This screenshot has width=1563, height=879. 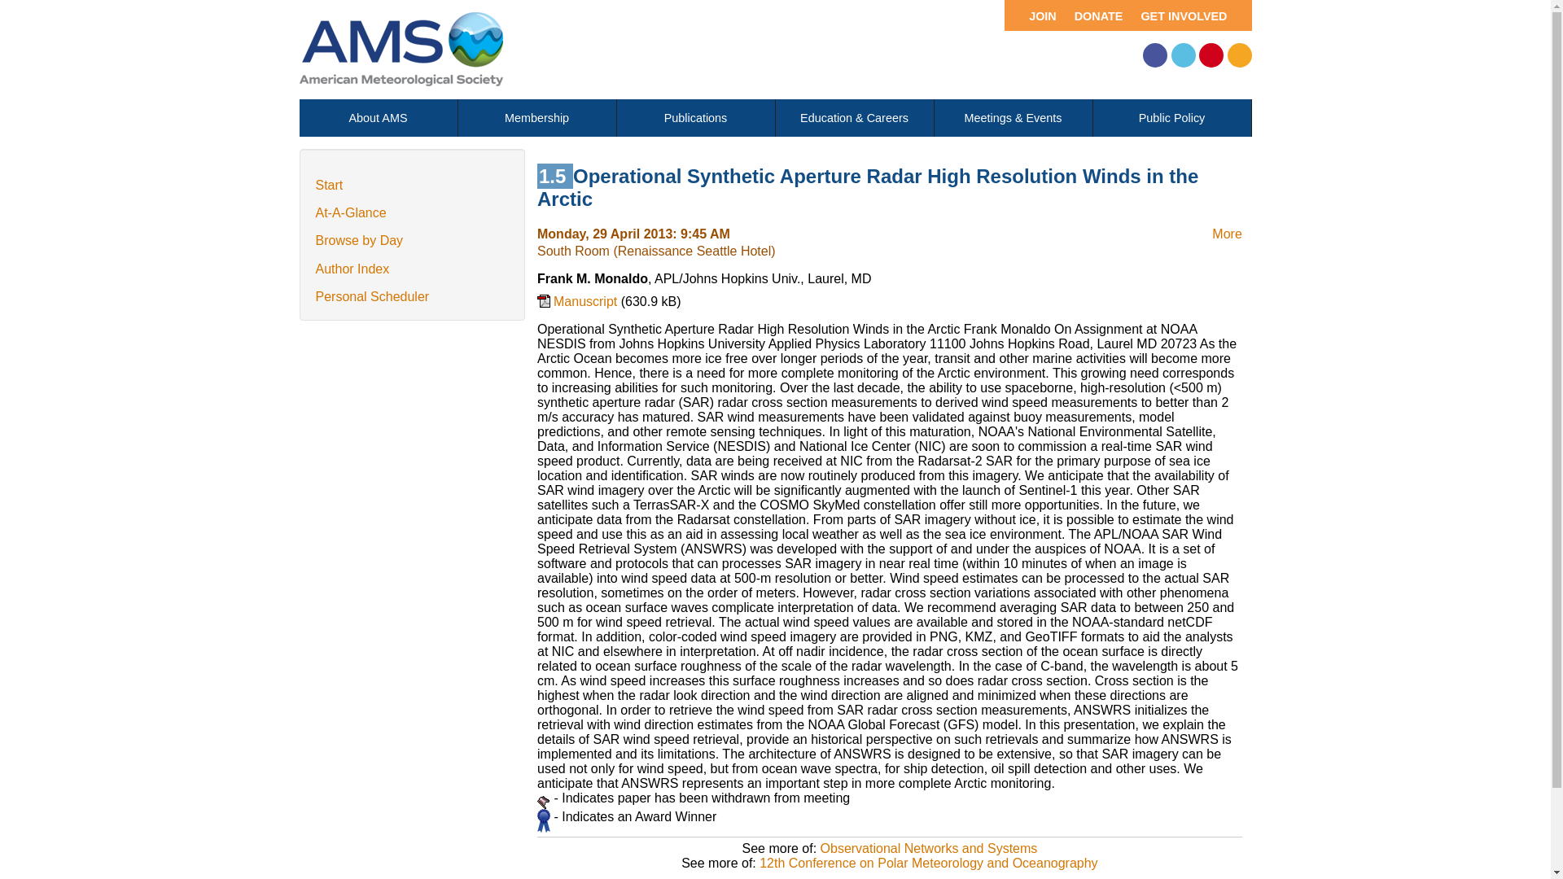 I want to click on RSS, so click(x=1239, y=55).